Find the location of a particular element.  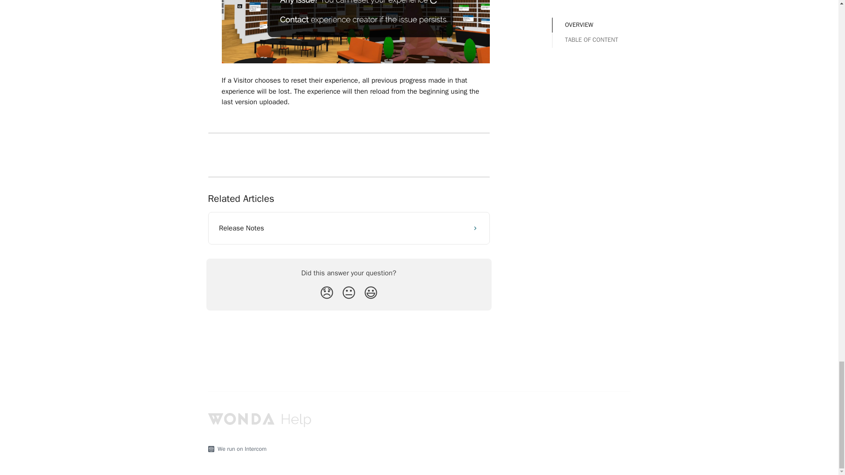

We run on Intercom is located at coordinates (239, 449).